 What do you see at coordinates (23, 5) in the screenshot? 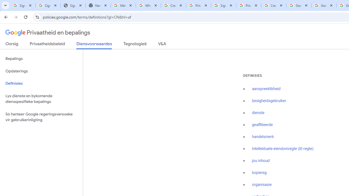
I see `Sign in - Google Accounts` at bounding box center [23, 5].